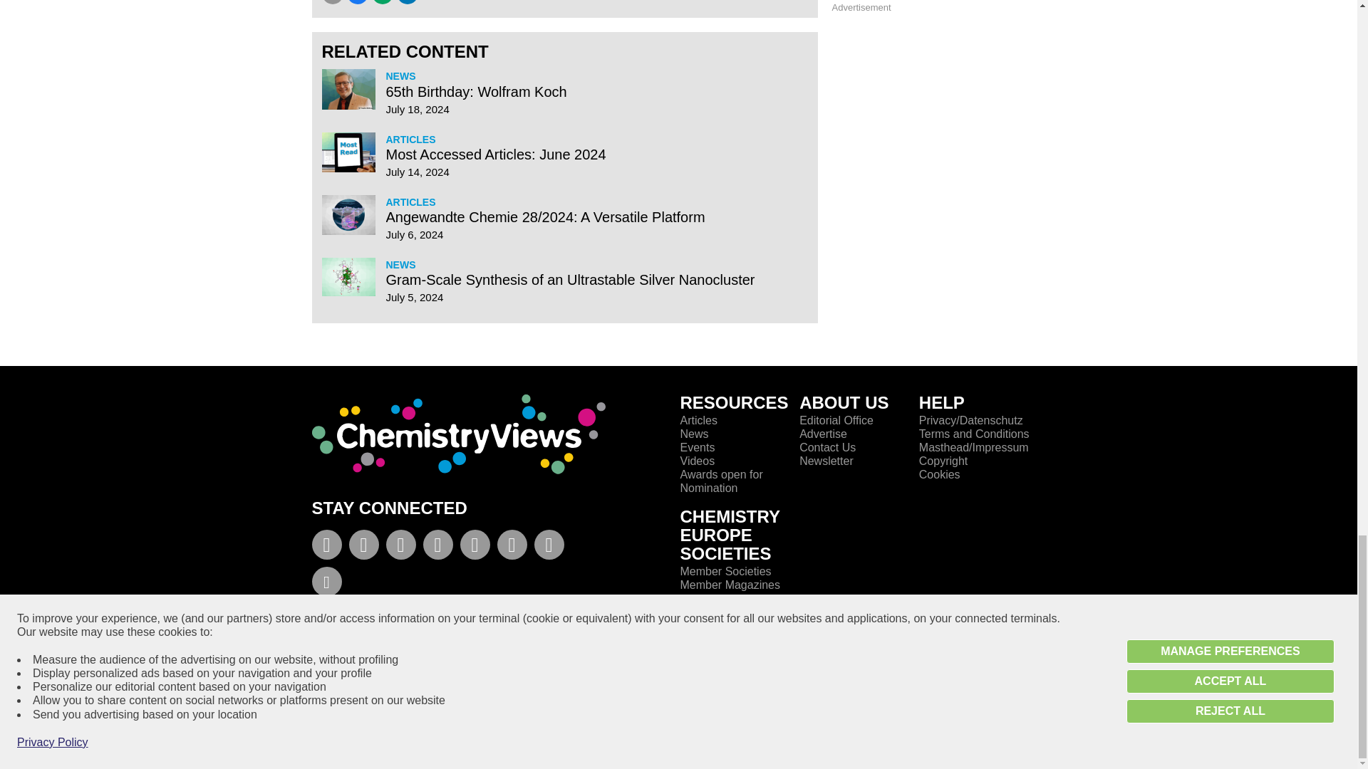 This screenshot has width=1368, height=769. I want to click on Share on Twitter, so click(383, 2).